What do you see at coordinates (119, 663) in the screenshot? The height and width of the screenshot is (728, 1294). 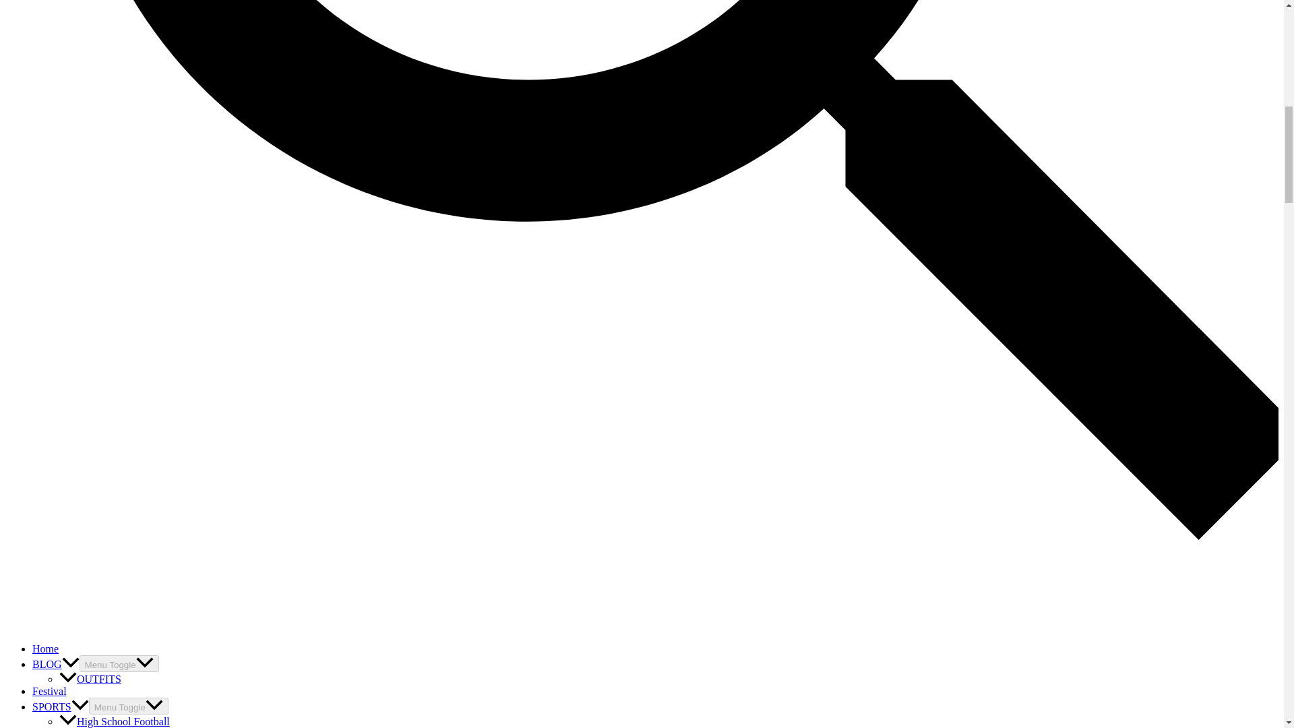 I see `Menu Toggle` at bounding box center [119, 663].